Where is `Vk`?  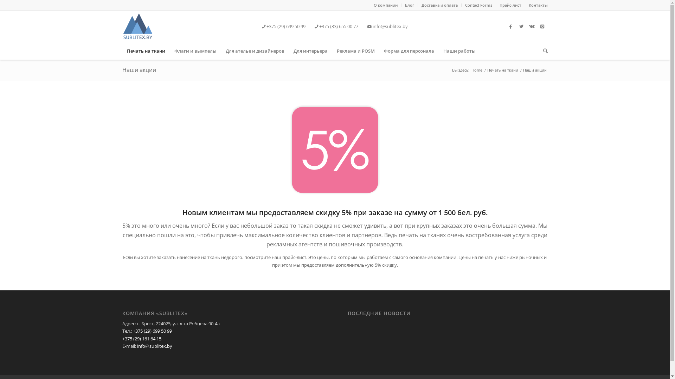 Vk is located at coordinates (532, 26).